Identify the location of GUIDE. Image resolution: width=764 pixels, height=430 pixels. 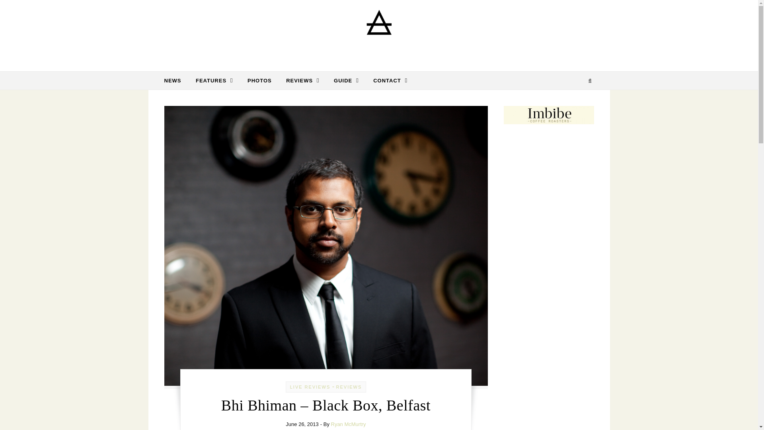
(346, 80).